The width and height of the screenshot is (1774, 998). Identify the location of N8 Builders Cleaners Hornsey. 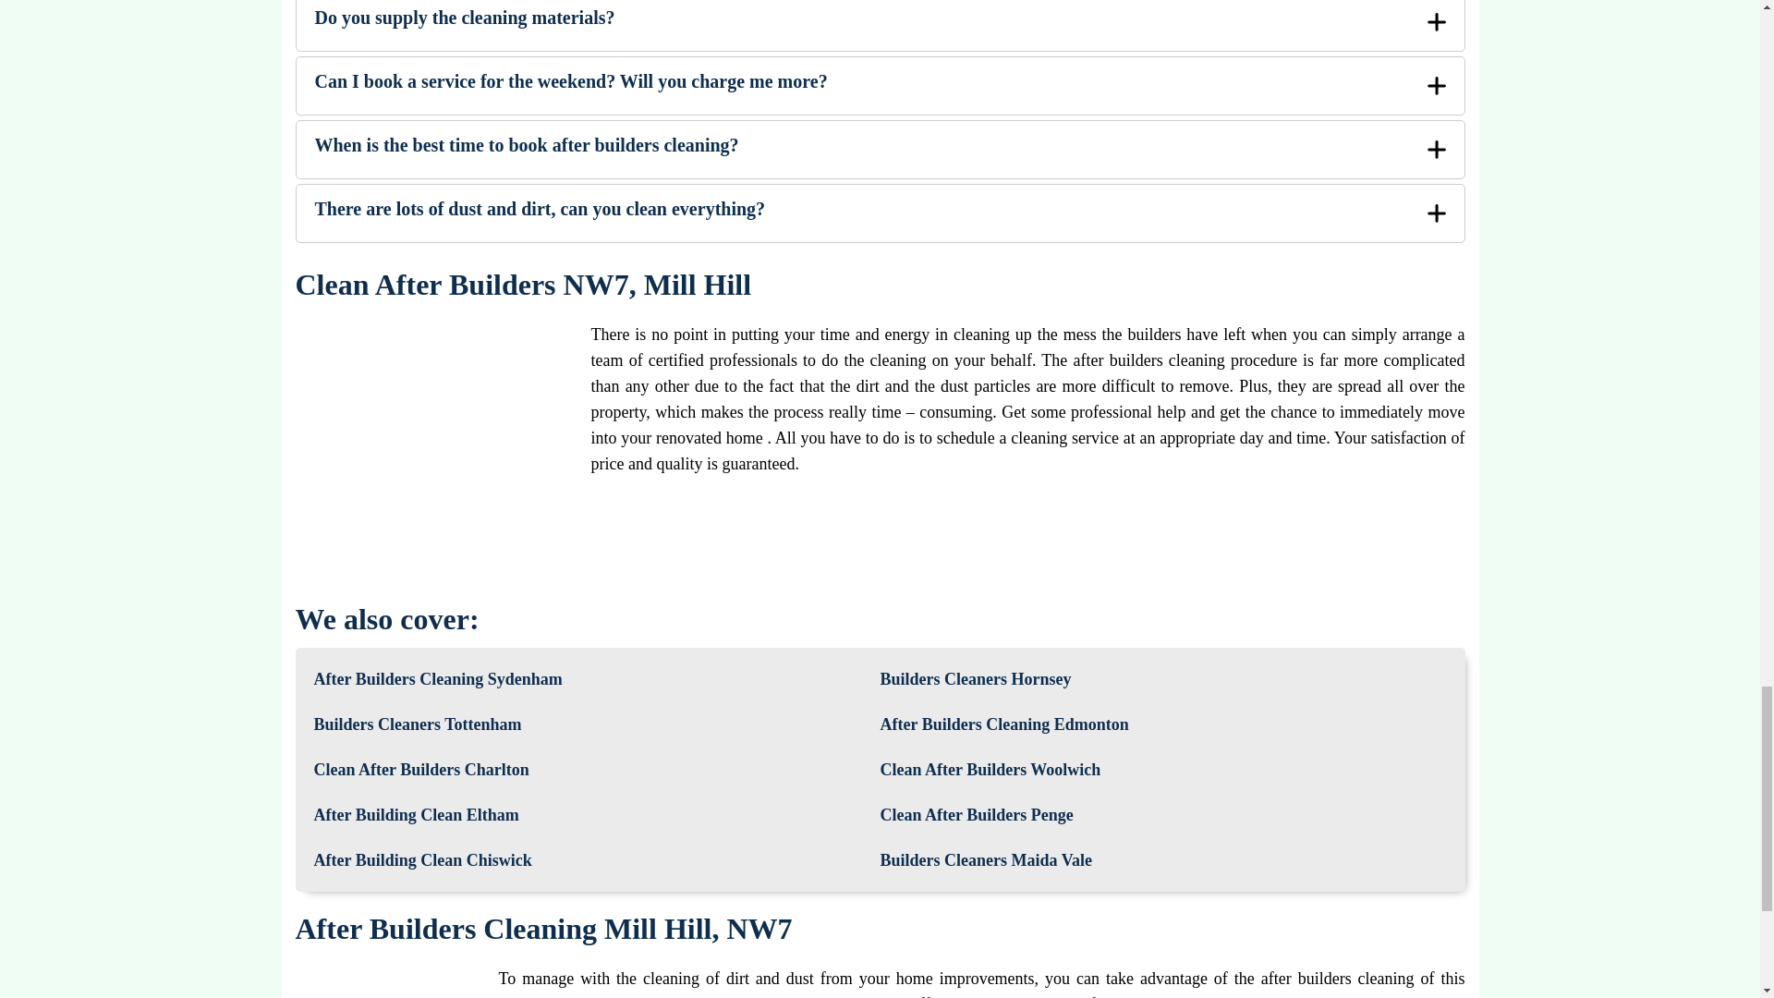
(976, 679).